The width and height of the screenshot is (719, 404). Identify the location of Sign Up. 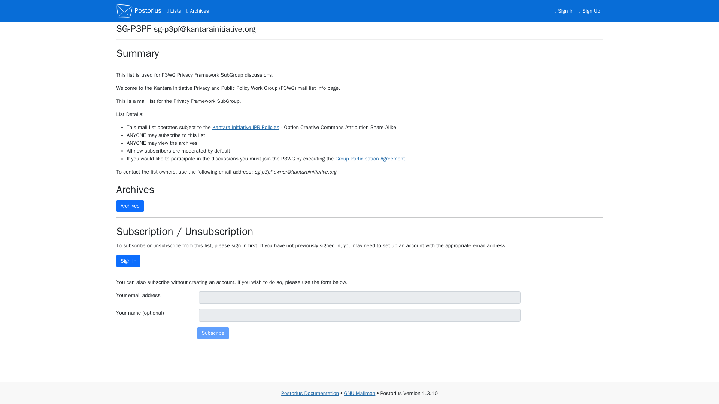
(589, 11).